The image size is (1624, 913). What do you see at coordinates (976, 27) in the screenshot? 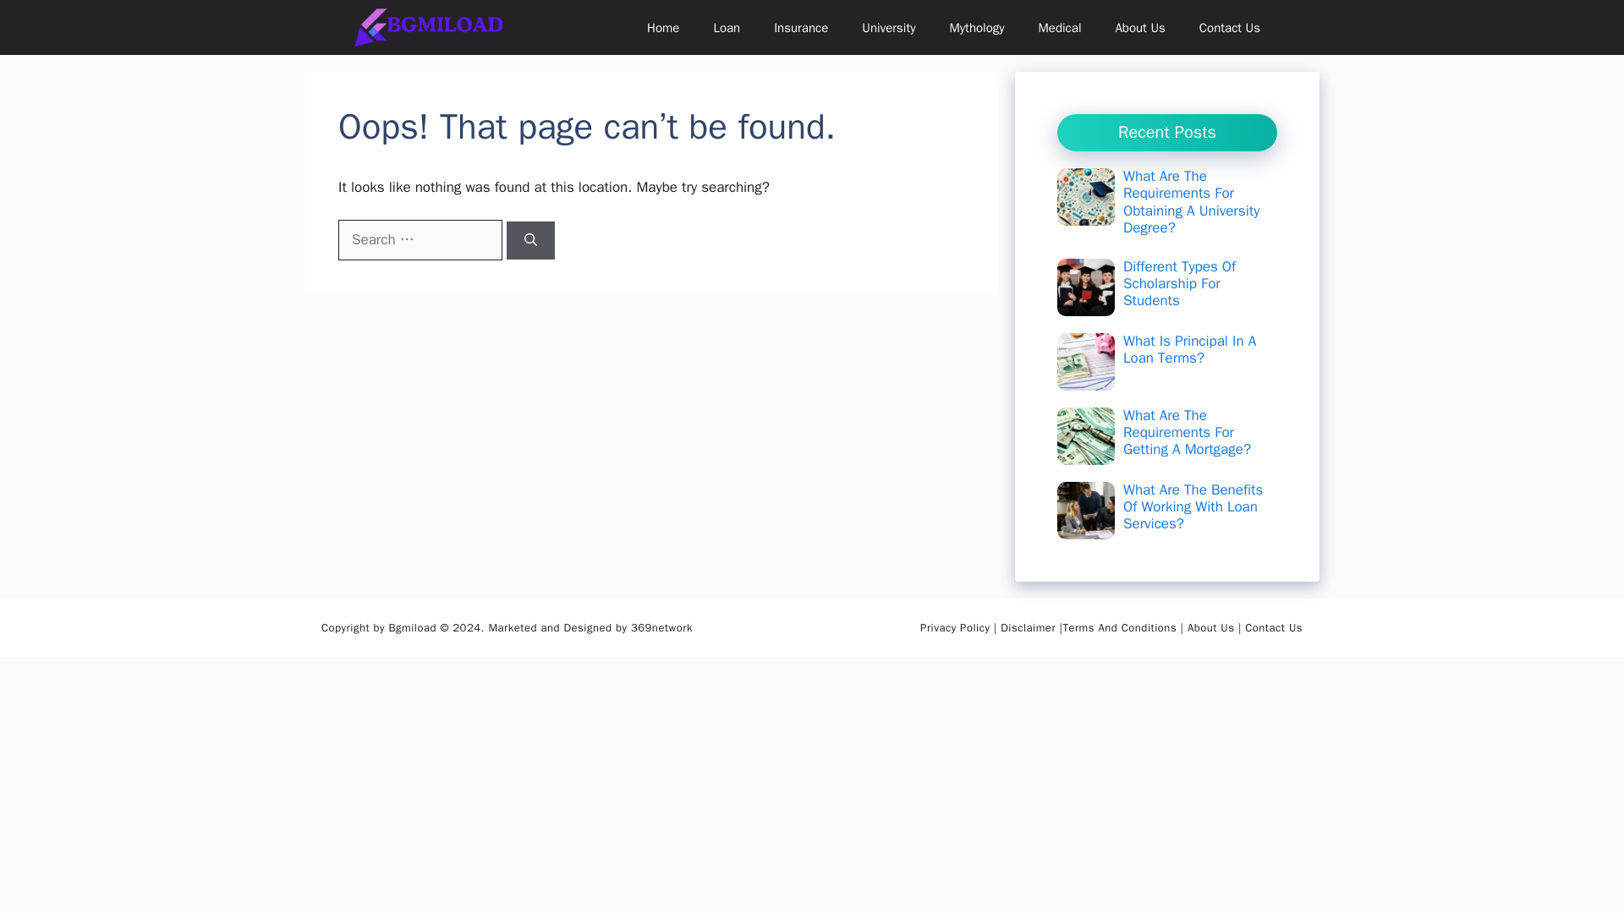
I see `Mythology` at bounding box center [976, 27].